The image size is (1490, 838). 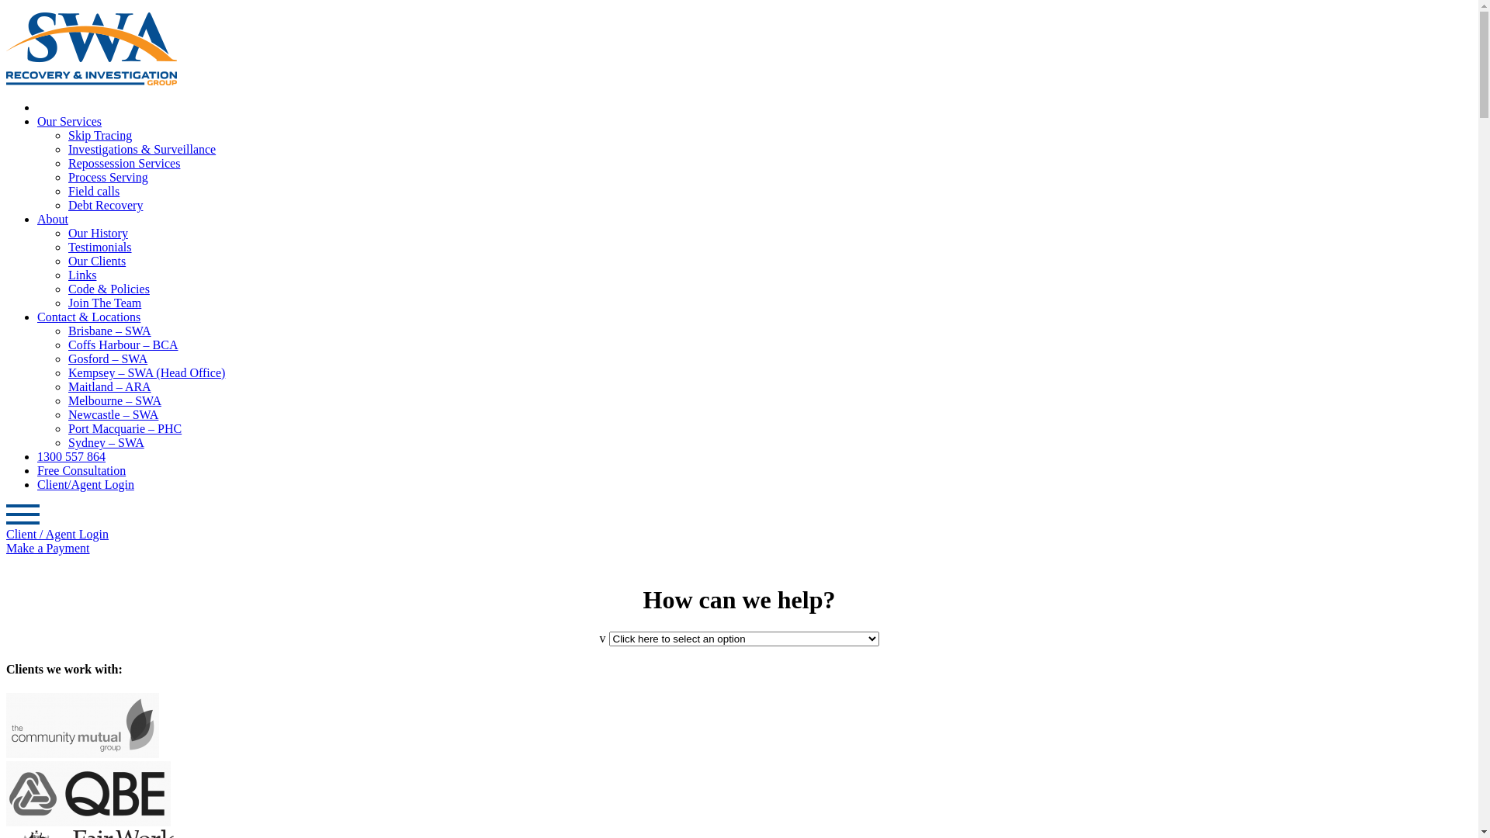 What do you see at coordinates (109, 177) in the screenshot?
I see `Process Serving` at bounding box center [109, 177].